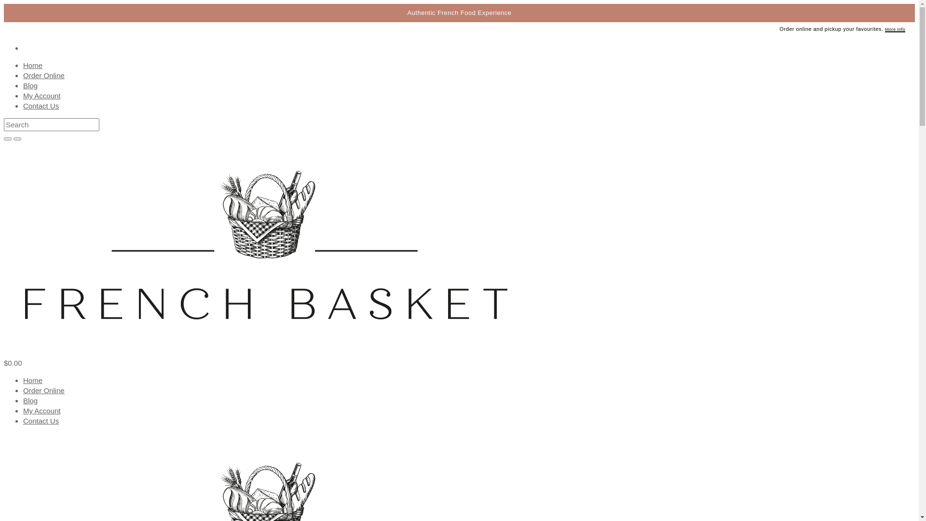 The height and width of the screenshot is (521, 926). I want to click on Order Online, so click(44, 75).